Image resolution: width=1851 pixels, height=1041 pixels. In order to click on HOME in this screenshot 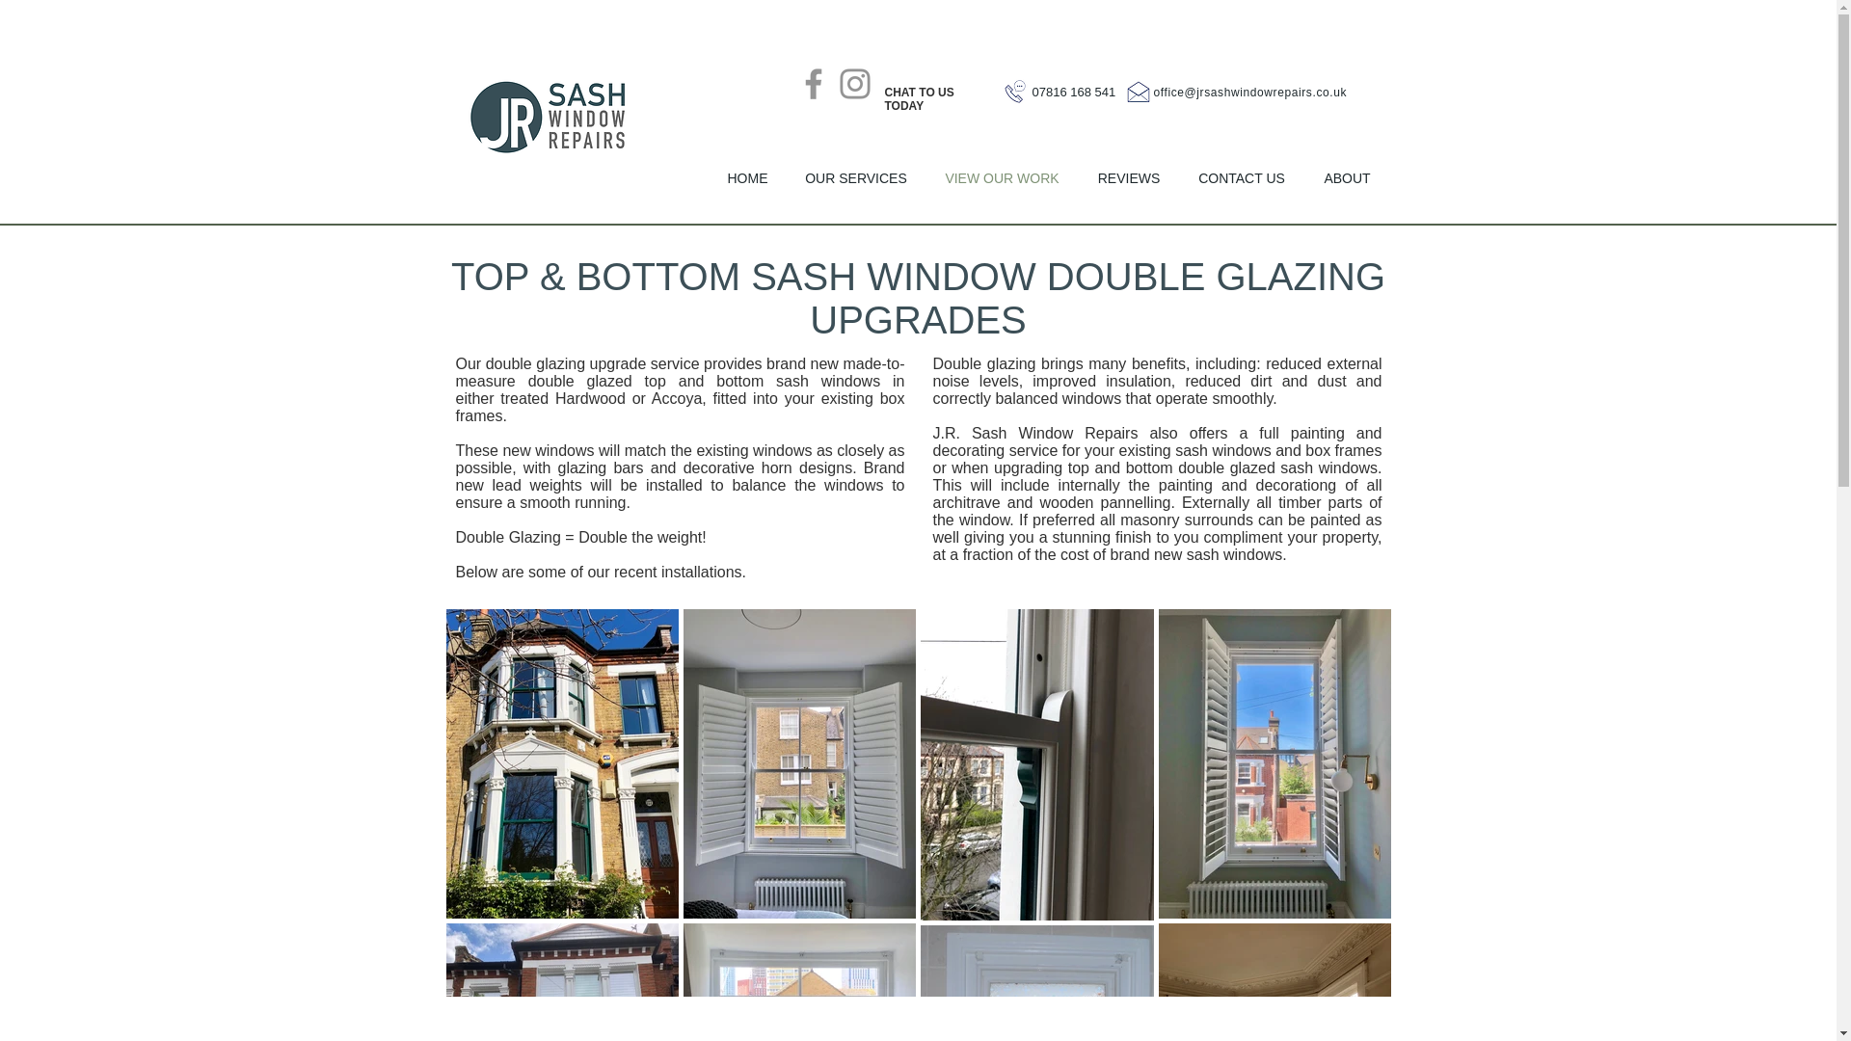, I will do `click(746, 179)`.